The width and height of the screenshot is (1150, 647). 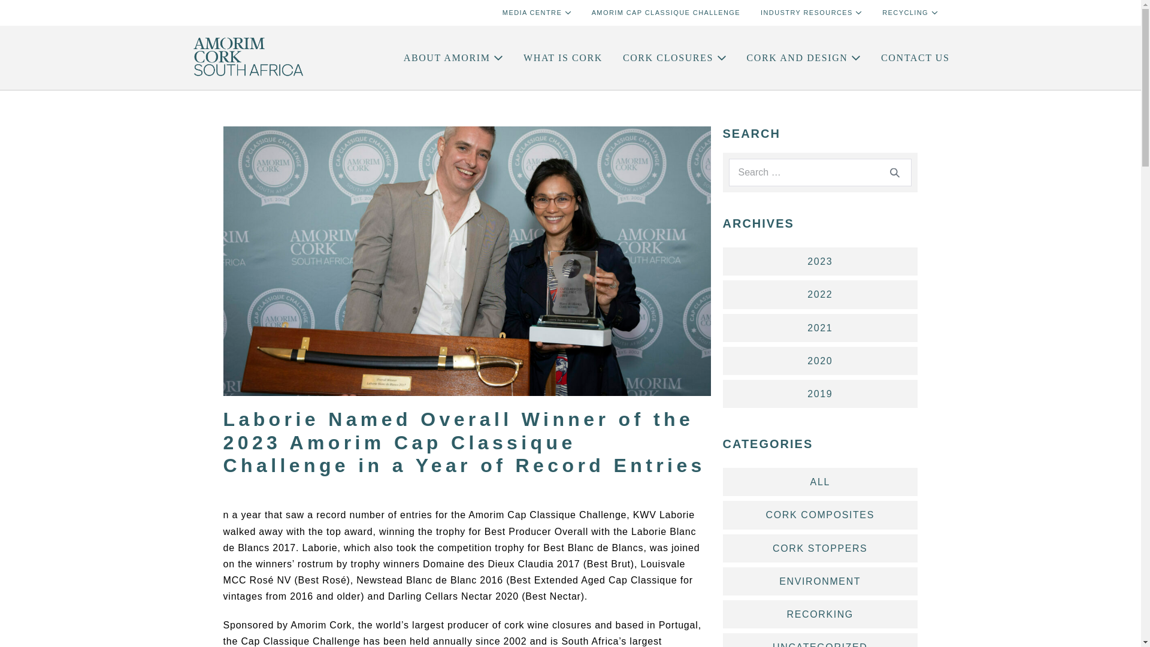 What do you see at coordinates (674, 58) in the screenshot?
I see `CORK CLOSURES` at bounding box center [674, 58].